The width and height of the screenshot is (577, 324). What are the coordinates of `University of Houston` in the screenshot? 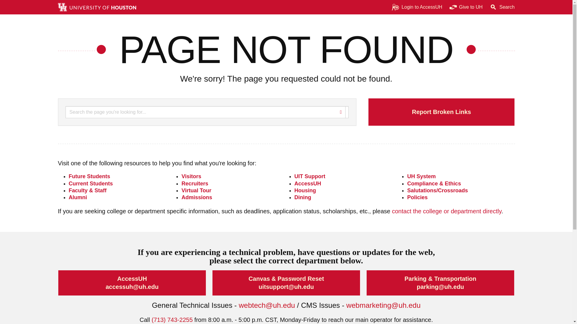 It's located at (403, 305).